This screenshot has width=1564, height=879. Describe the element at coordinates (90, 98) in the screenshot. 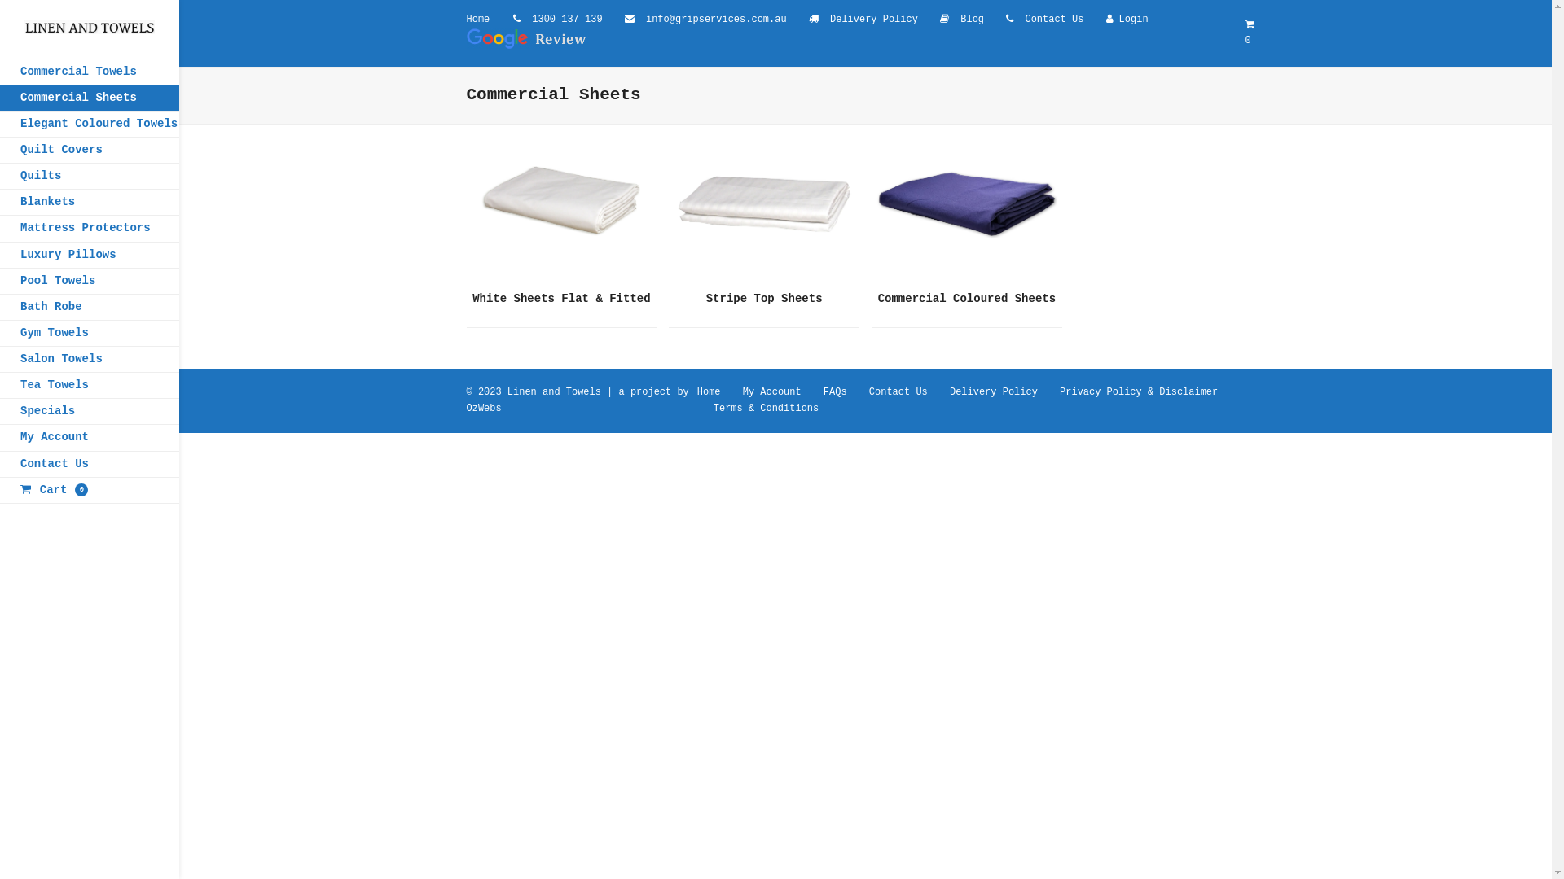

I see `Commercial Sheets` at that location.